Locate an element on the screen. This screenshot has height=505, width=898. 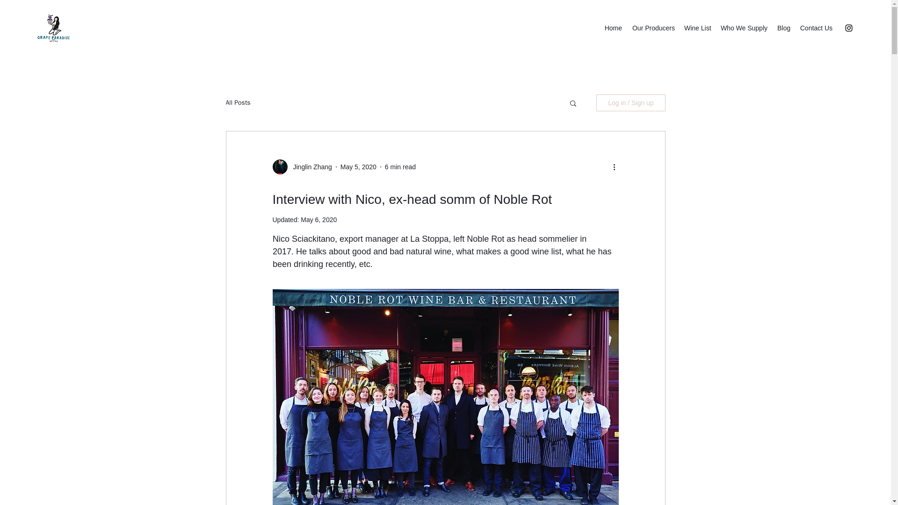
May 5, 2020 is located at coordinates (358, 166).